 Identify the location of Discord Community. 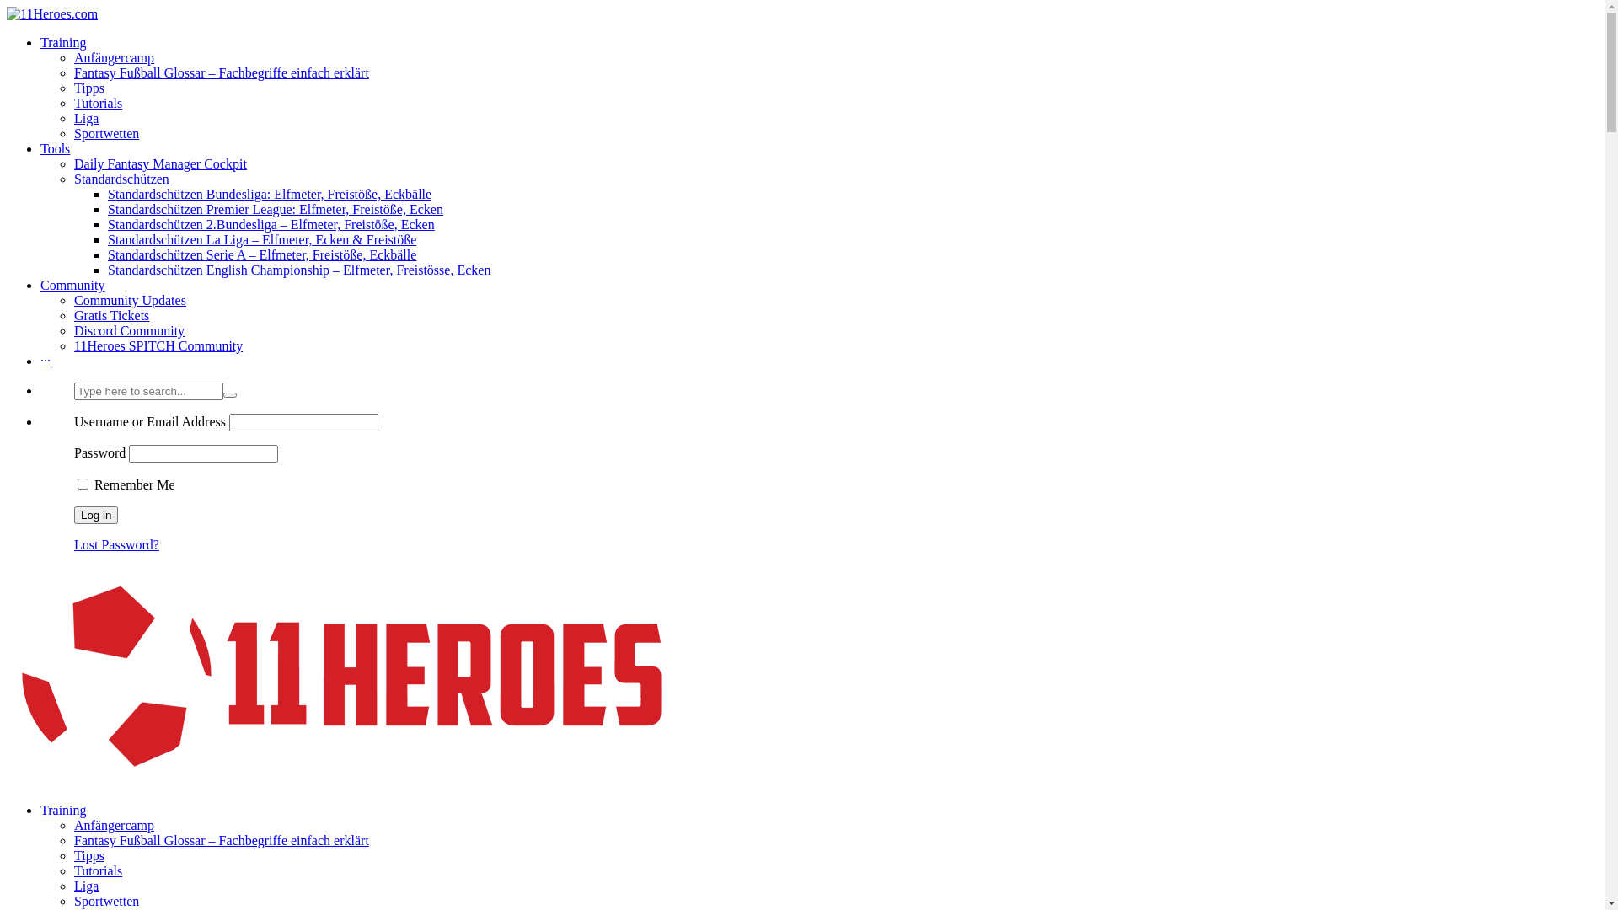
(130, 330).